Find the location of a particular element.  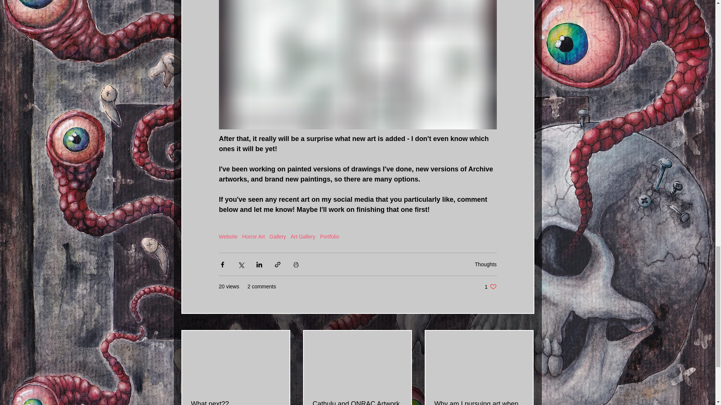

Website is located at coordinates (485, 264).